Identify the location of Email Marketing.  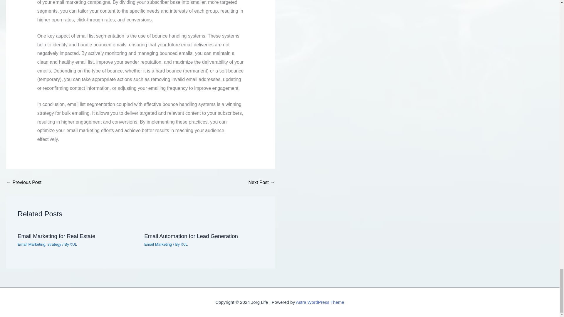
(158, 244).